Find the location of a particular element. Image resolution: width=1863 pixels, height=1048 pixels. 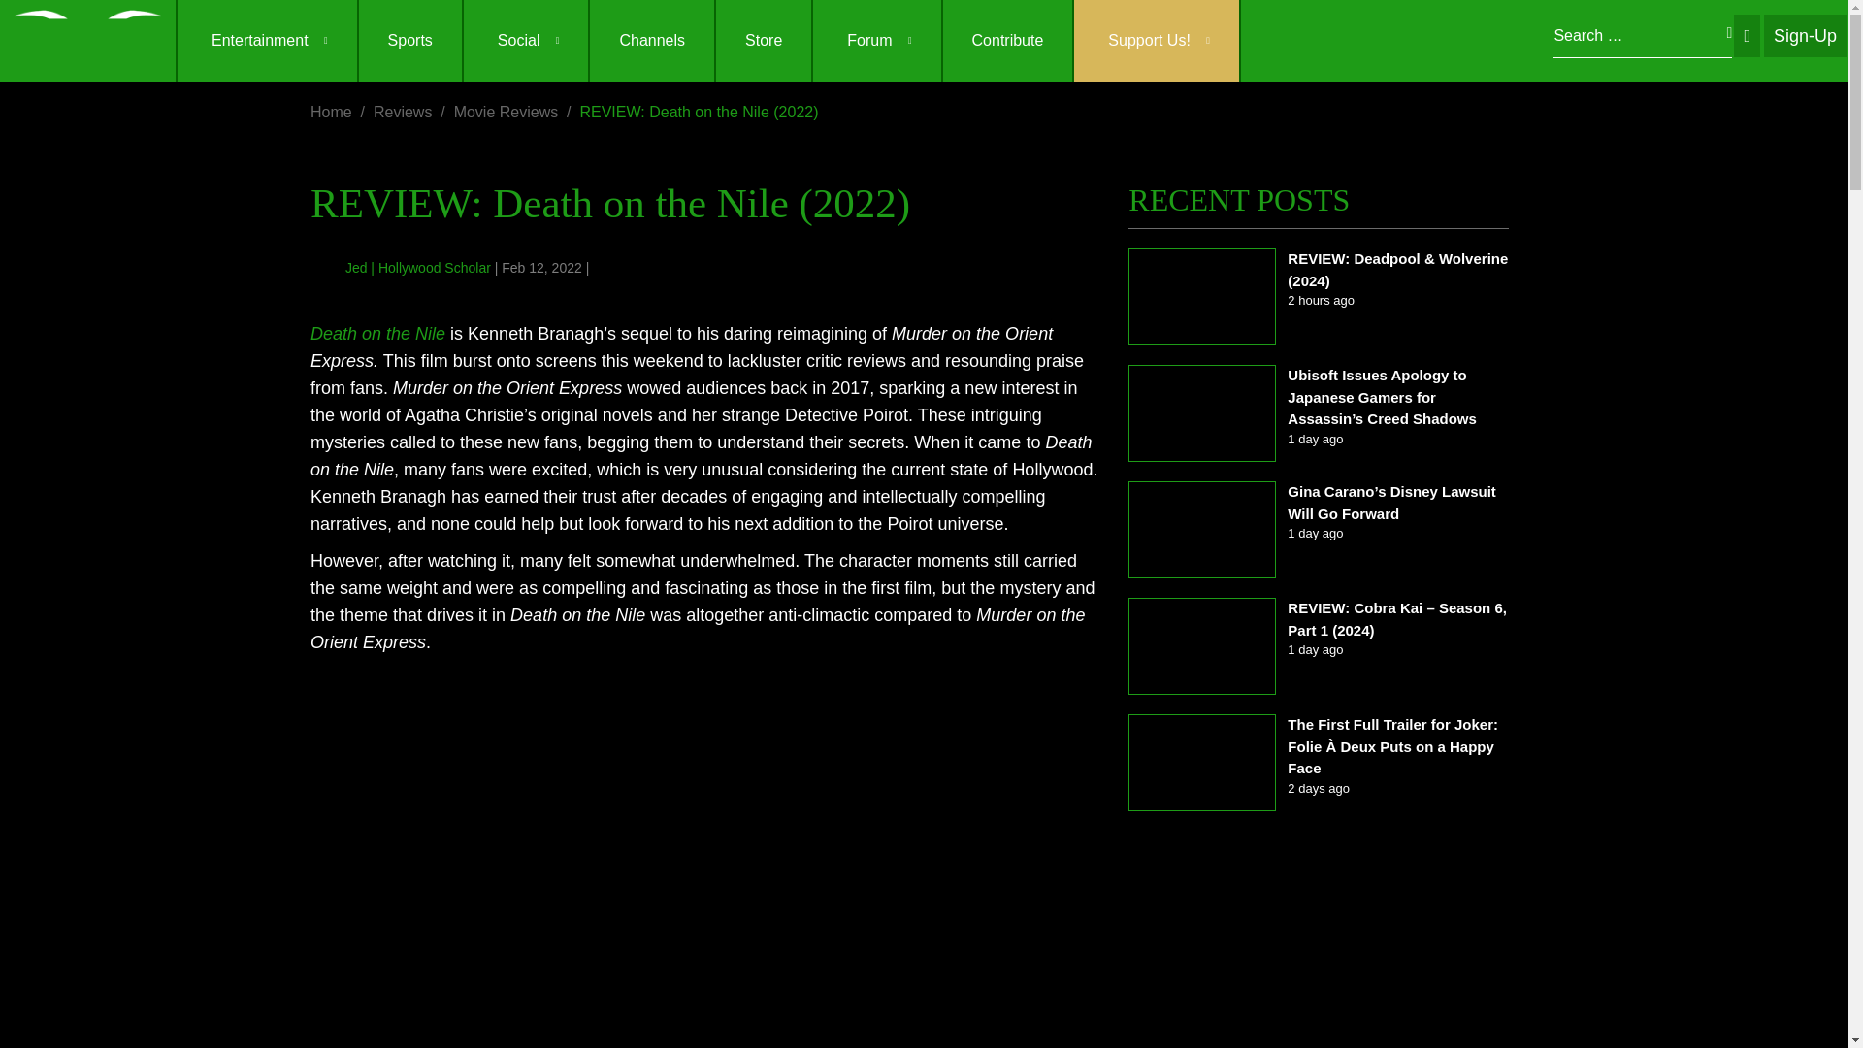

Social is located at coordinates (526, 41).